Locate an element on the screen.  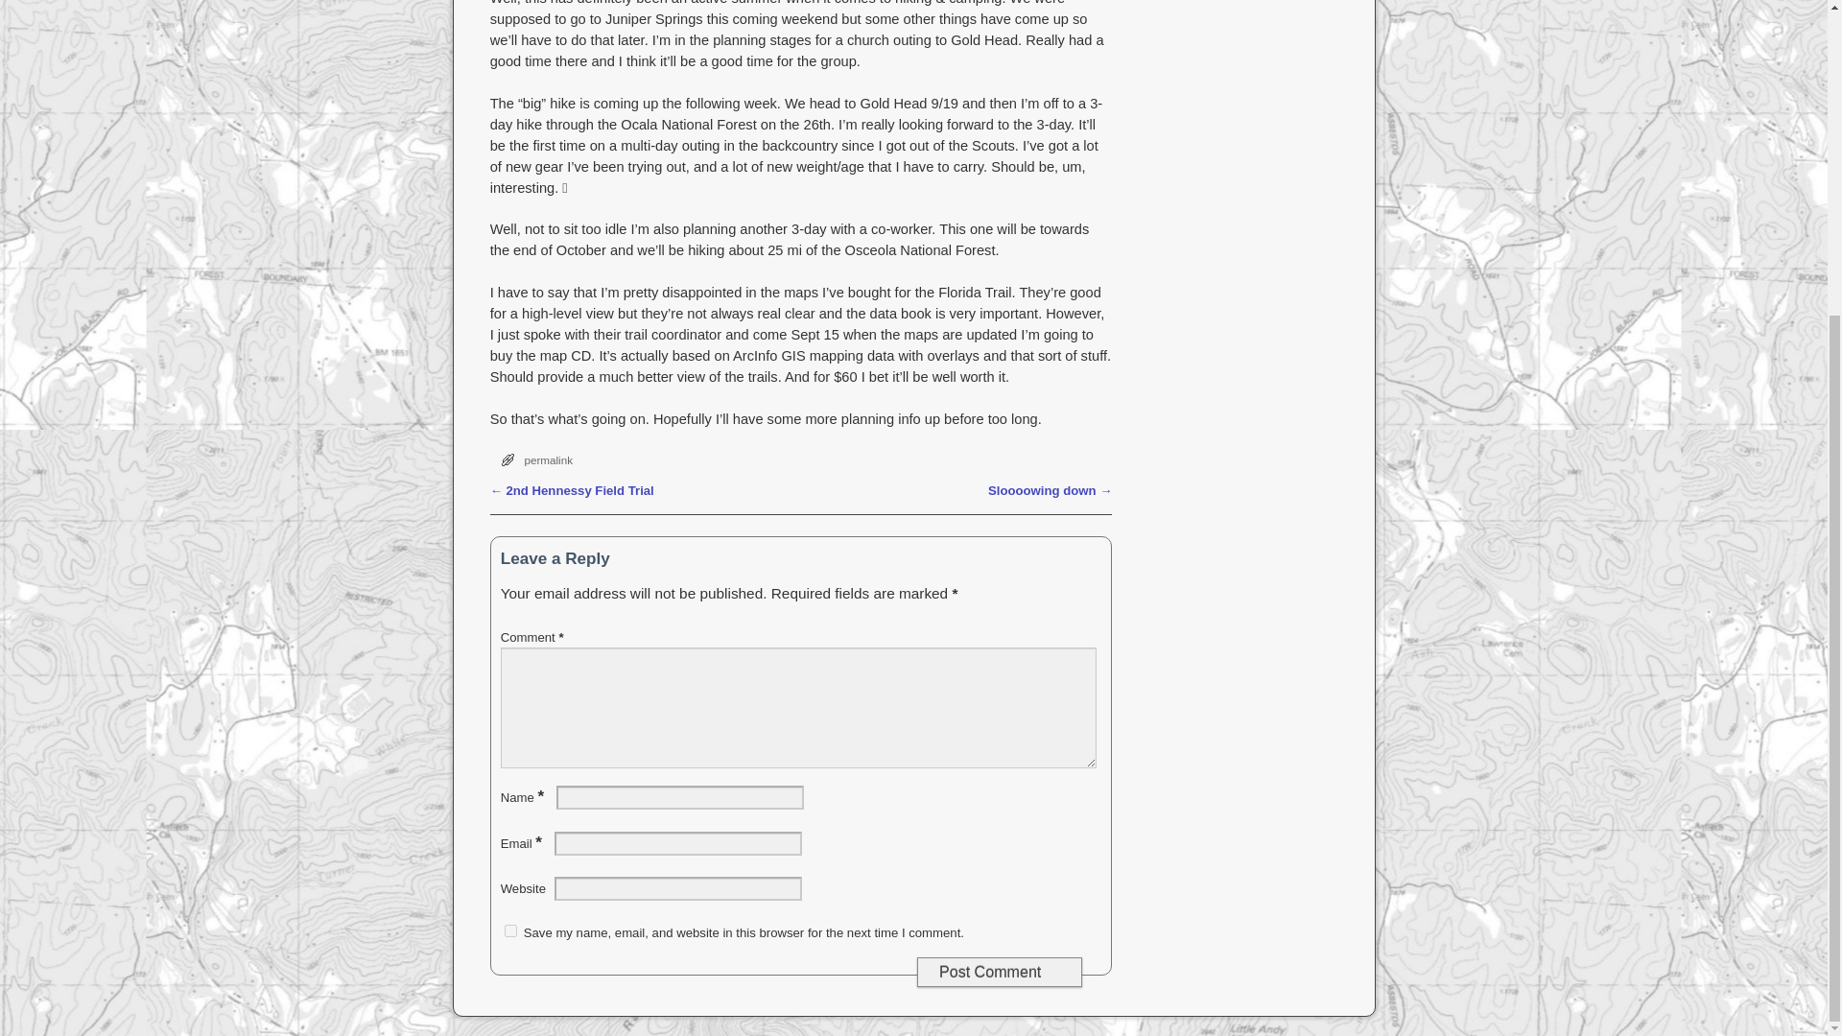
Post Comment is located at coordinates (1000, 972).